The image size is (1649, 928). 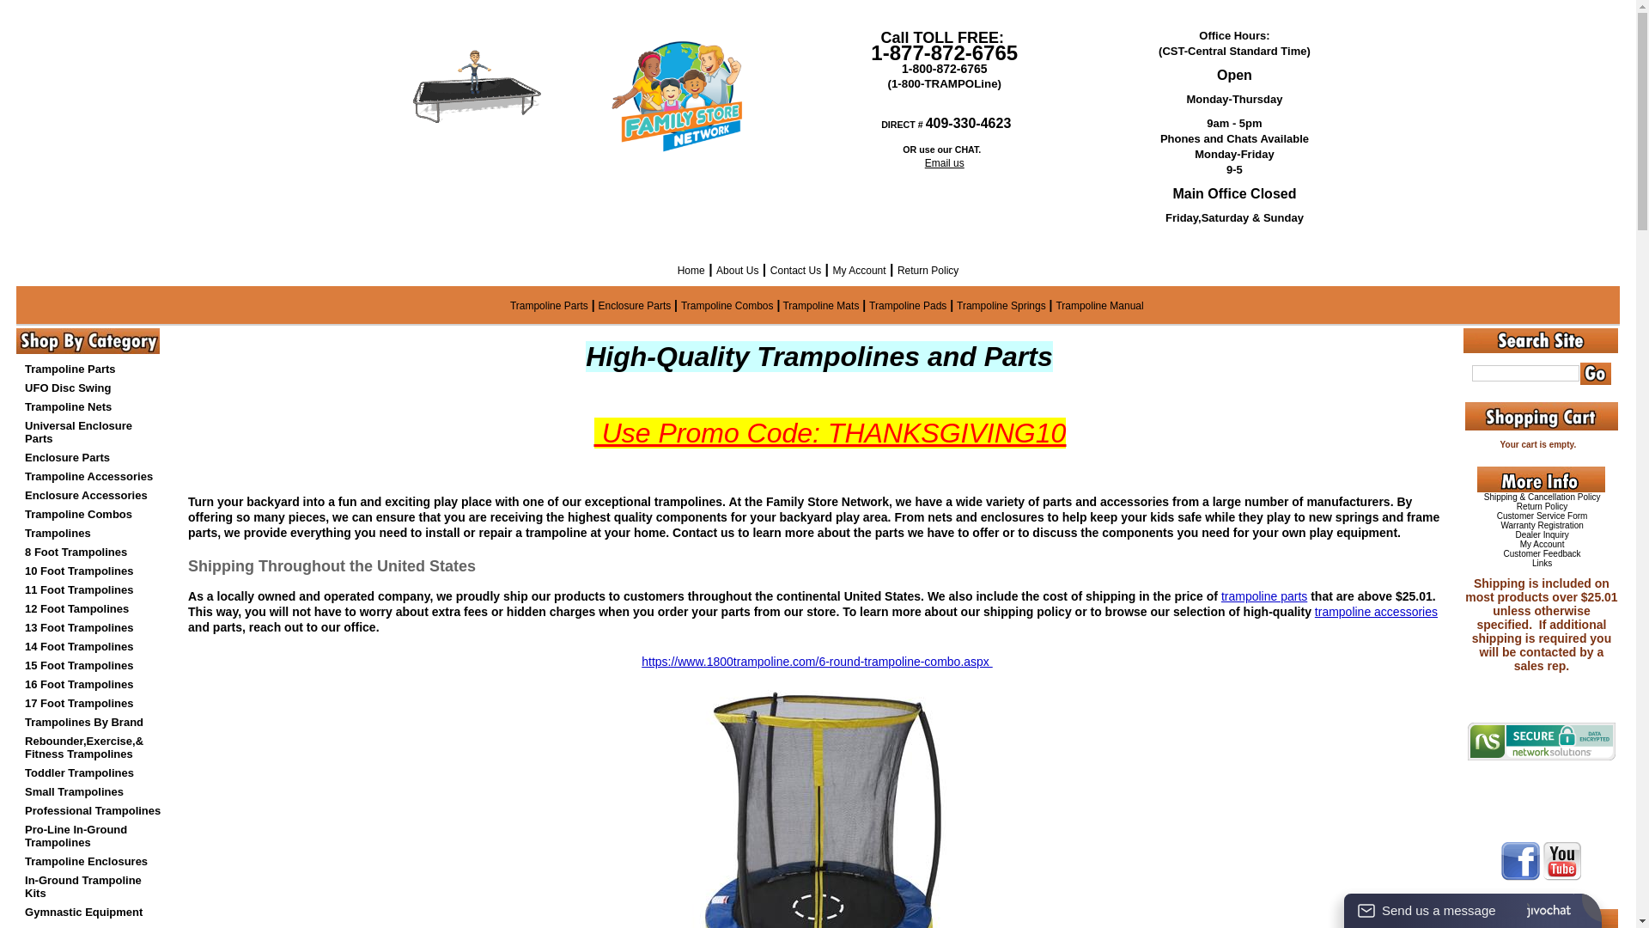 What do you see at coordinates (1562, 876) in the screenshot?
I see `Trampolines USA, Inc Youtube Channel` at bounding box center [1562, 876].